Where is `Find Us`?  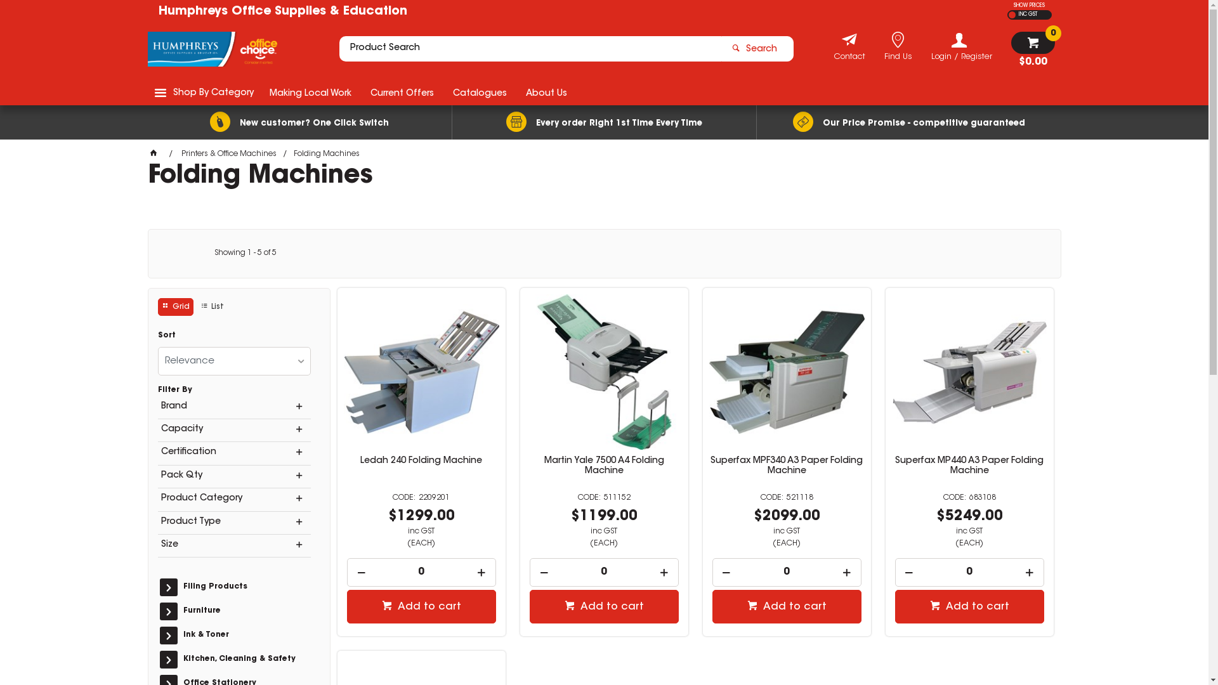
Find Us is located at coordinates (898, 58).